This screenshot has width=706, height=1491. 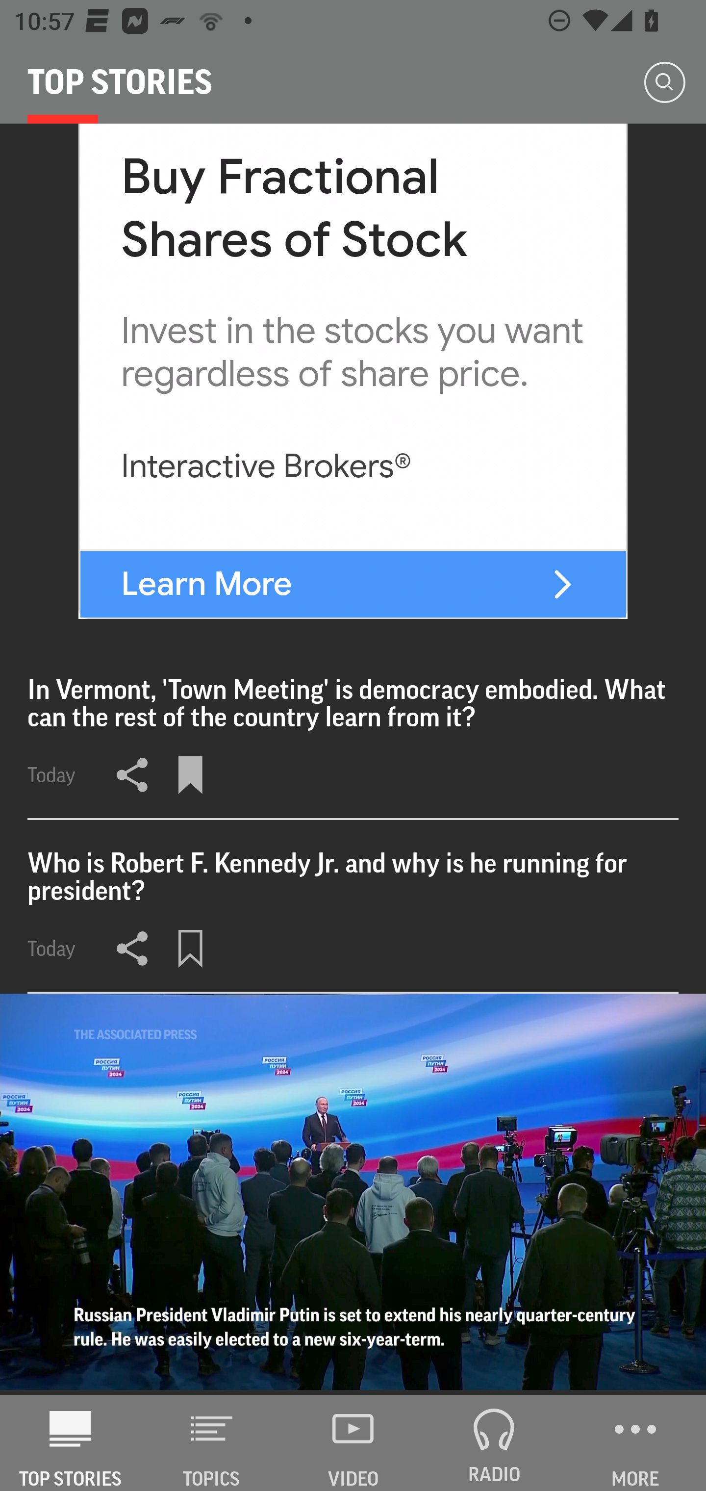 What do you see at coordinates (353, 1194) in the screenshot?
I see `toggle controls` at bounding box center [353, 1194].